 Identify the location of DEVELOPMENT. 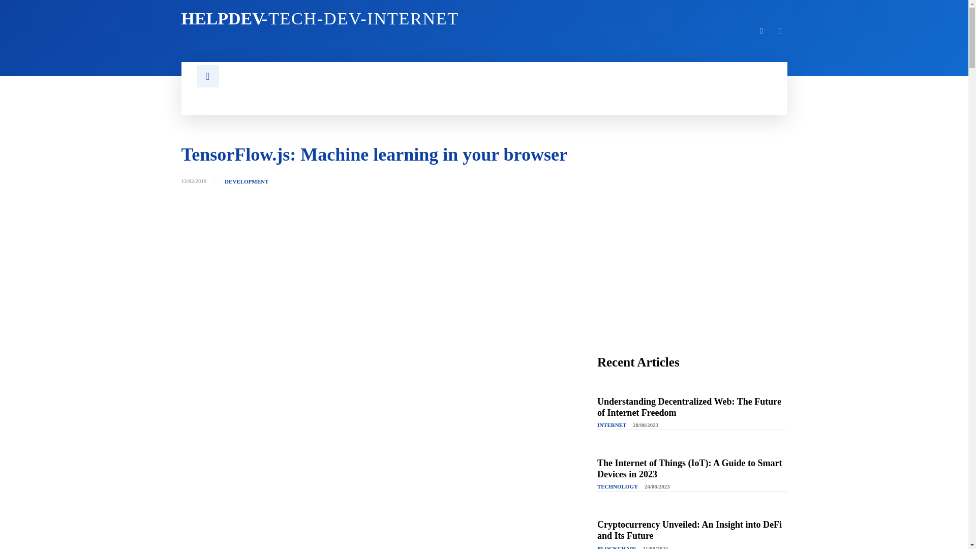
(761, 30).